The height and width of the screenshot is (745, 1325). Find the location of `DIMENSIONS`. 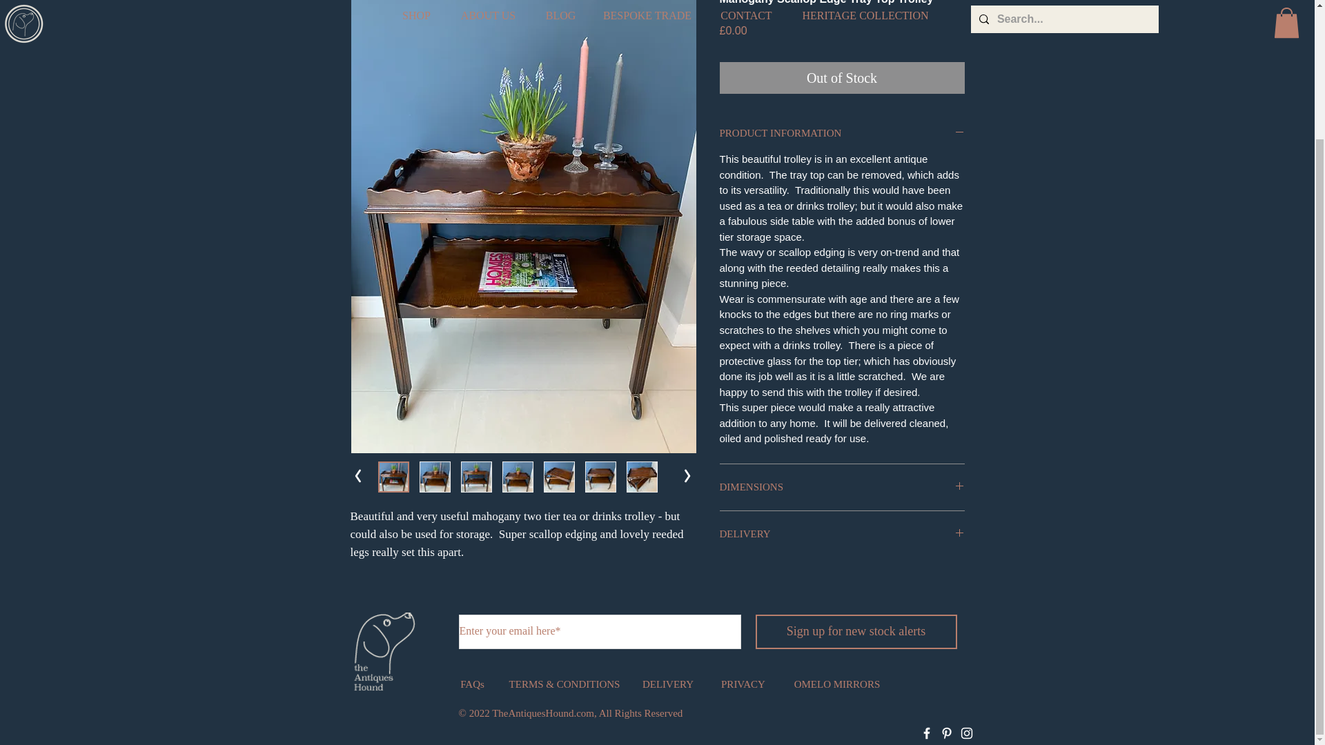

DIMENSIONS is located at coordinates (842, 487).